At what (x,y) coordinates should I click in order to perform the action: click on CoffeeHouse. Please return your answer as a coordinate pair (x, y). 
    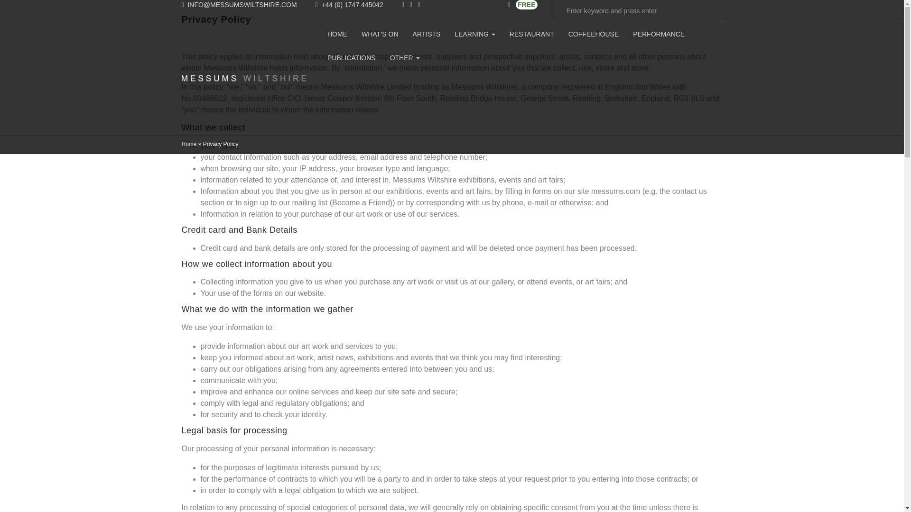
    Looking at the image, I should click on (594, 34).